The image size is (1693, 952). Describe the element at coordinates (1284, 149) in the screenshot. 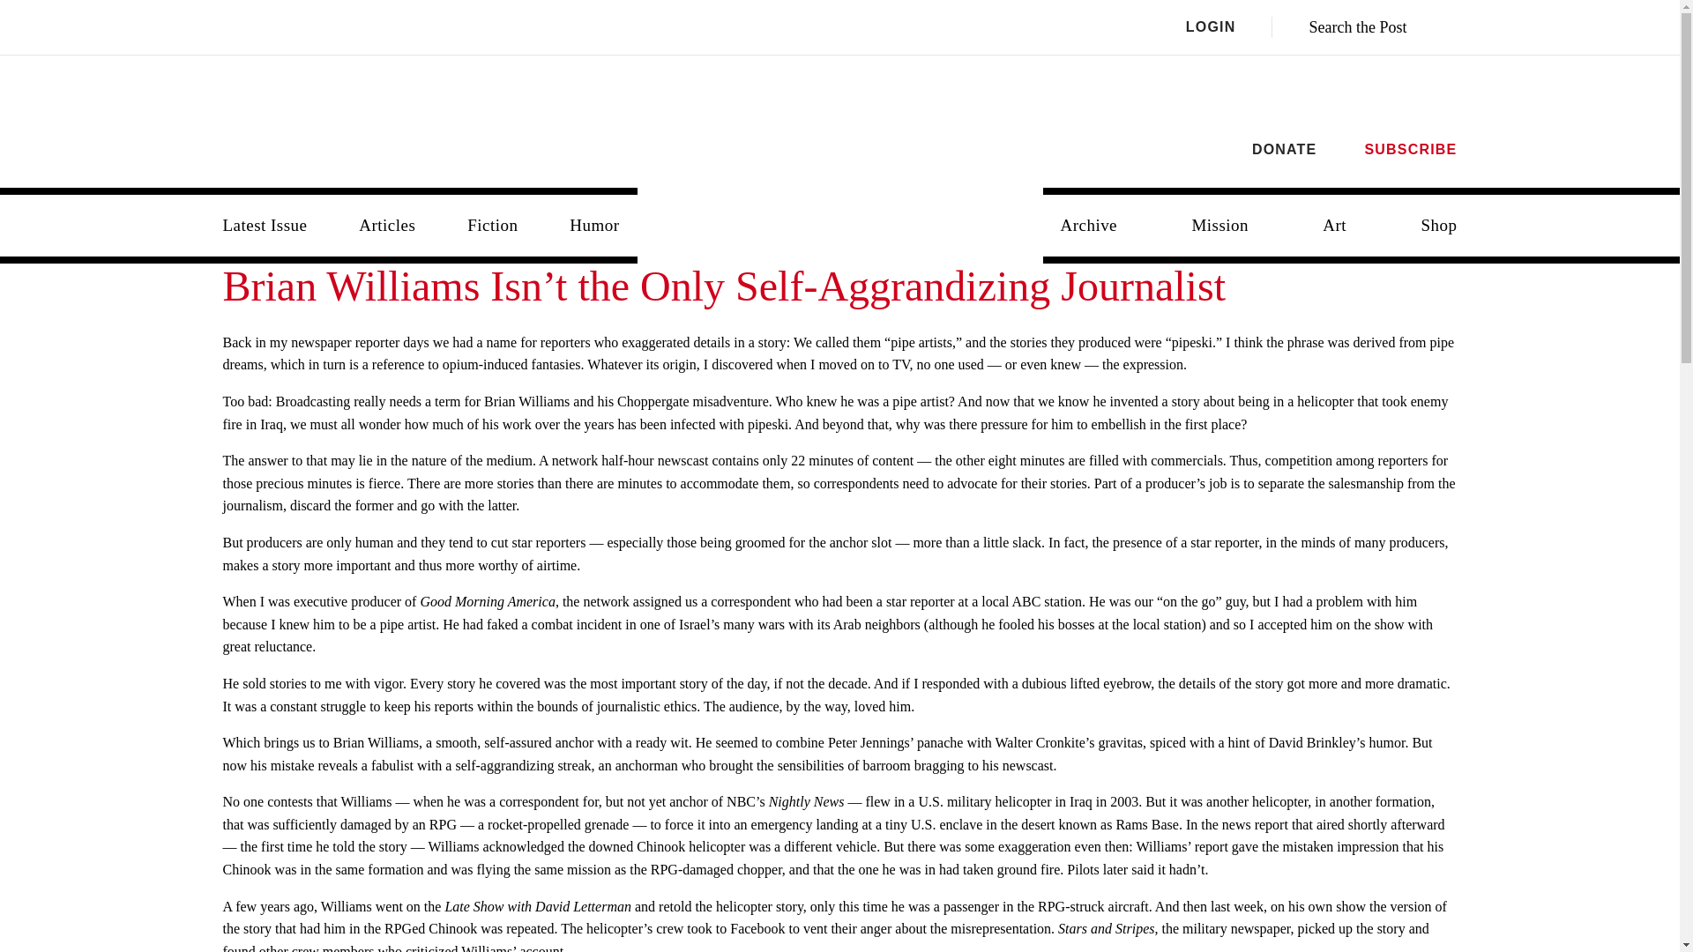

I see `DONATE` at that location.